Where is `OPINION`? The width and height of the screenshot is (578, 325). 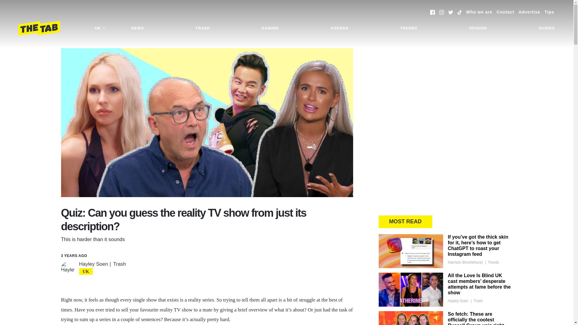 OPINION is located at coordinates (478, 28).